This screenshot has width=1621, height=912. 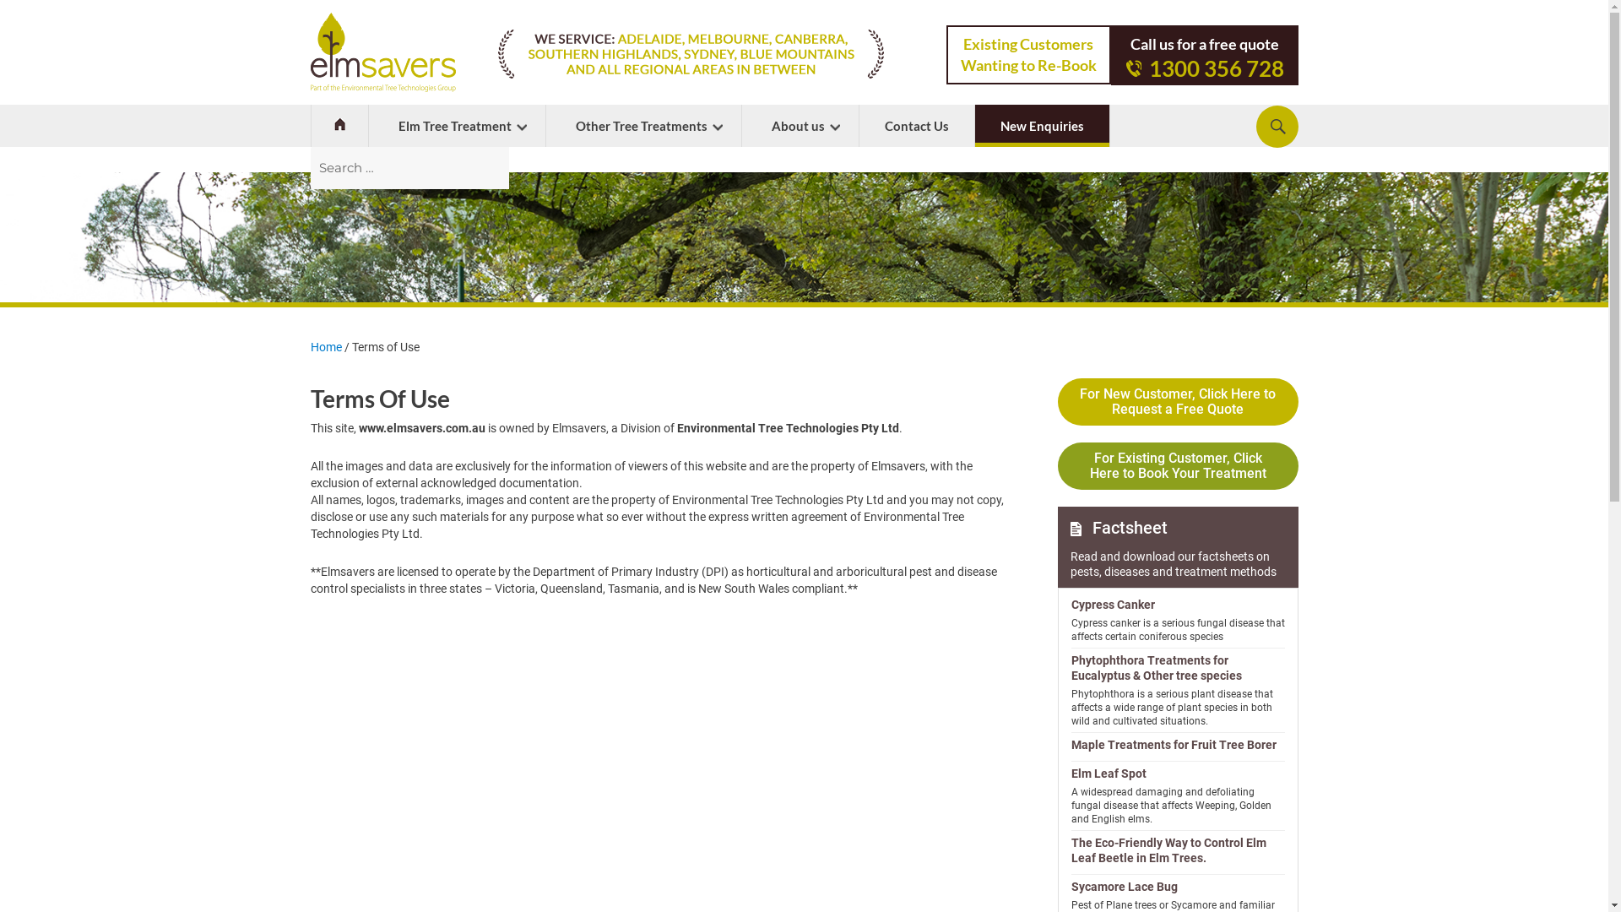 I want to click on Contact Us, so click(x=917, y=126).